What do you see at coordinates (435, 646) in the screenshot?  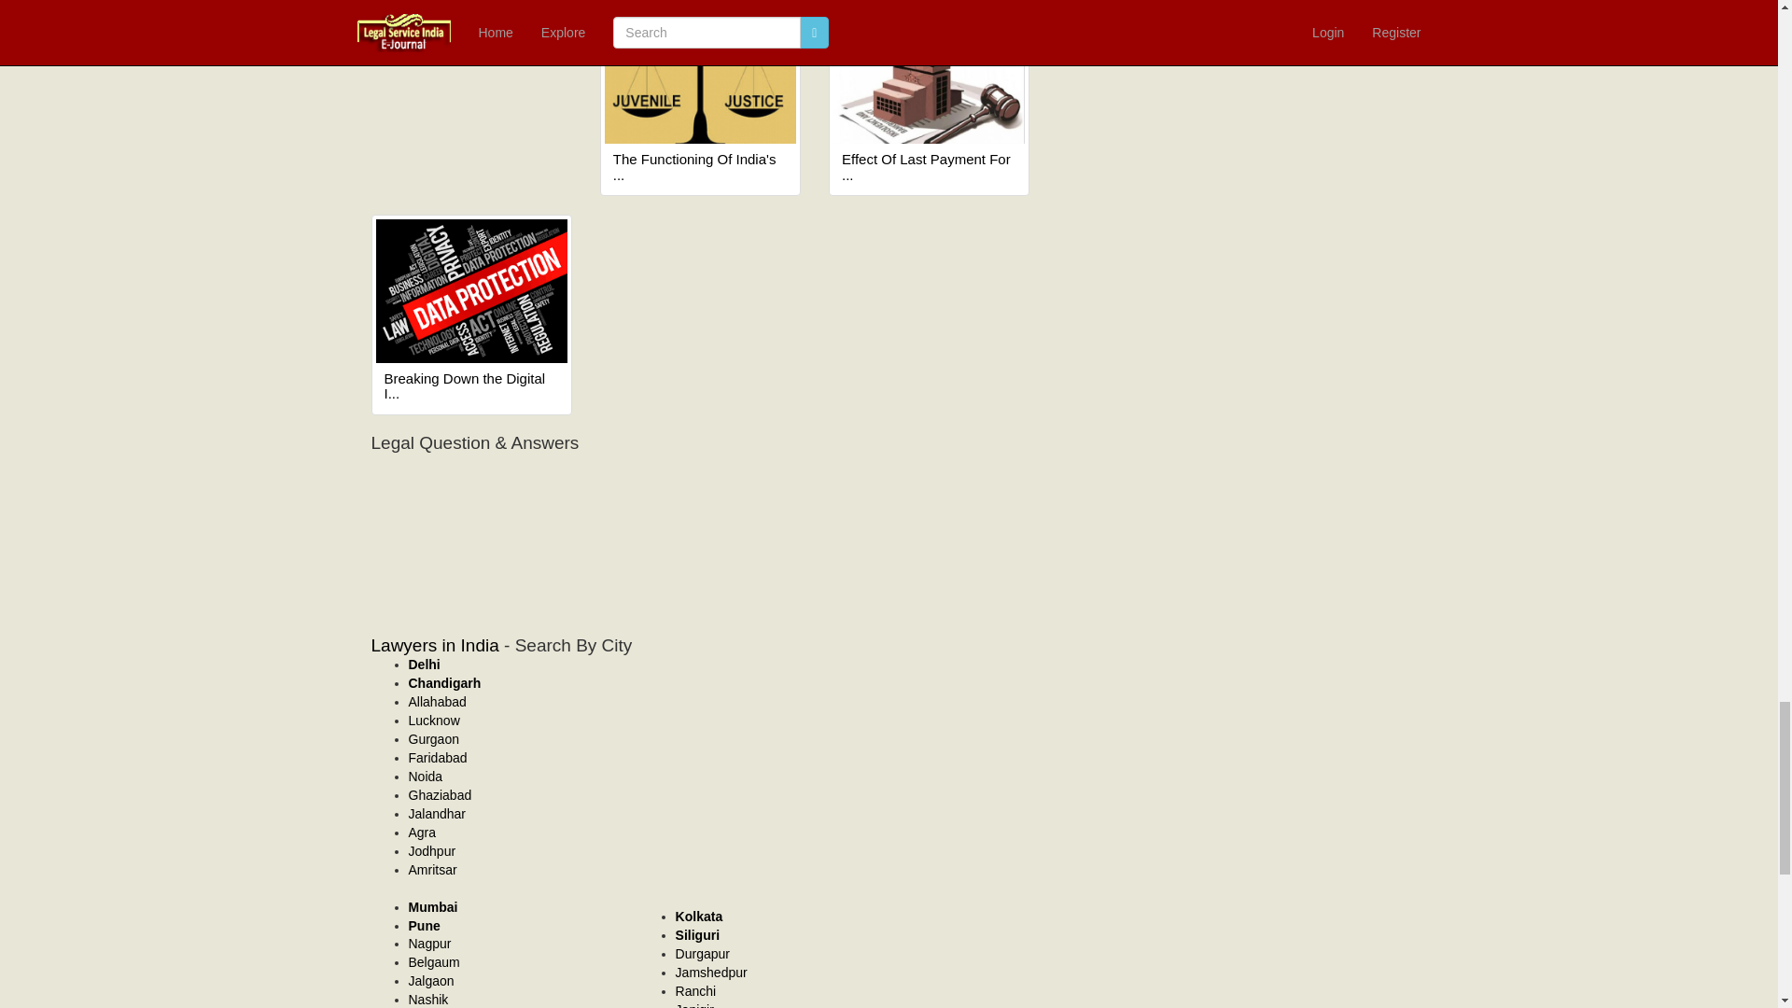 I see `Lawyers in India` at bounding box center [435, 646].